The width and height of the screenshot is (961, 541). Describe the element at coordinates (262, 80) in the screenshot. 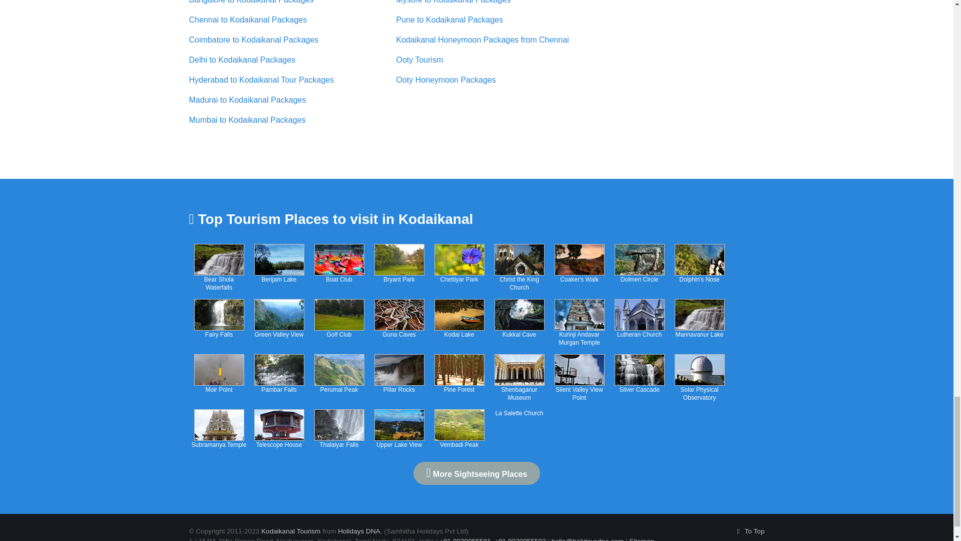

I see `Hyderabad to Kodaikanal Tour Packages` at that location.